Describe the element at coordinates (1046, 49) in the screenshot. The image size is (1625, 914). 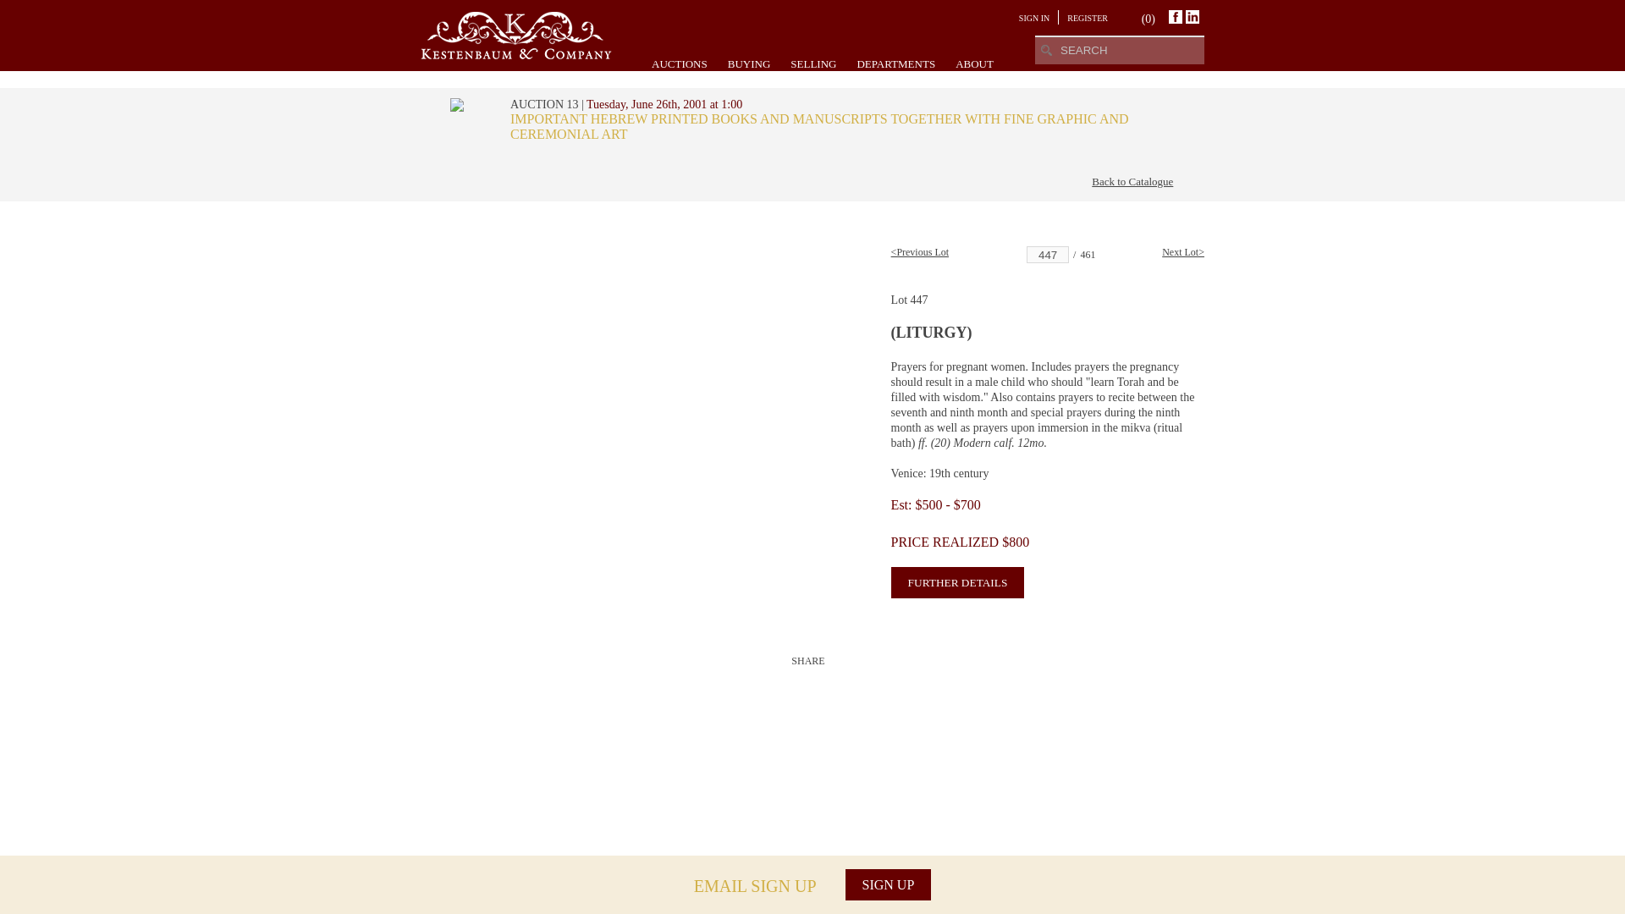
I see `Search` at that location.